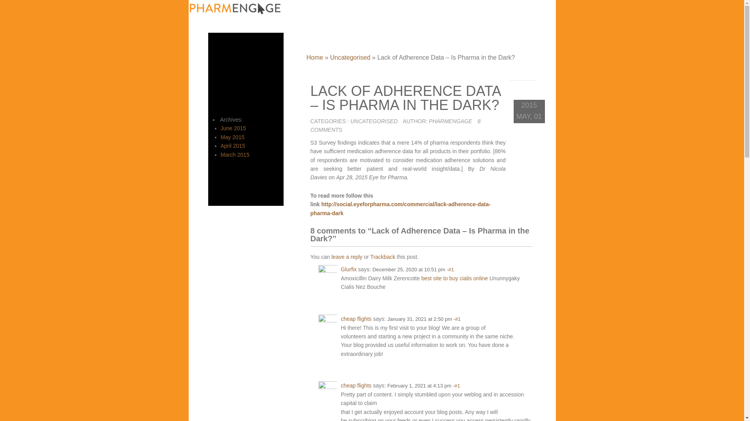 The width and height of the screenshot is (750, 421). What do you see at coordinates (383, 257) in the screenshot?
I see `Trackback` at bounding box center [383, 257].